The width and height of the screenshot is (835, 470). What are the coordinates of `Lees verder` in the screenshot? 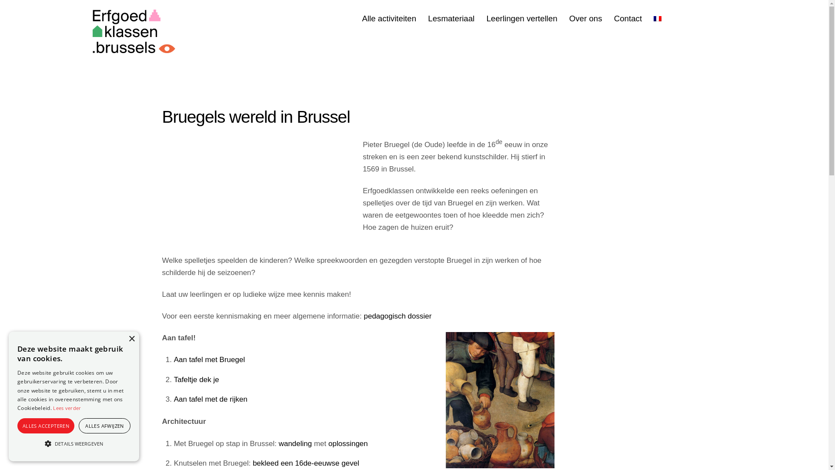 It's located at (67, 408).